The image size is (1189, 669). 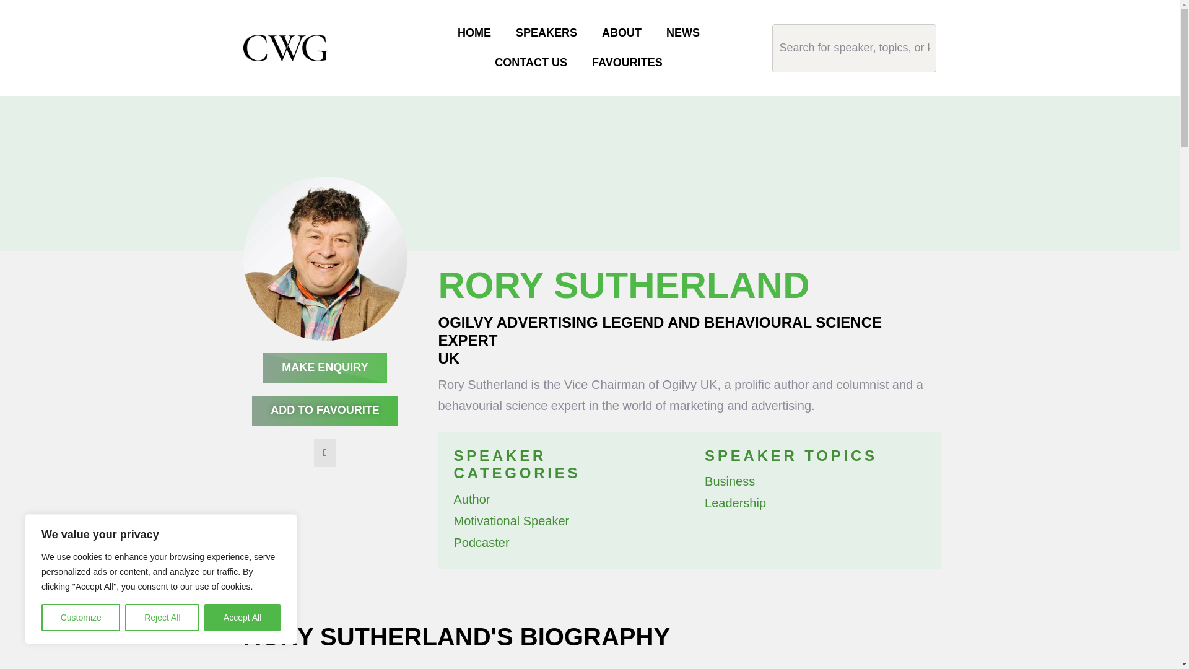 What do you see at coordinates (81, 618) in the screenshot?
I see `Customize` at bounding box center [81, 618].